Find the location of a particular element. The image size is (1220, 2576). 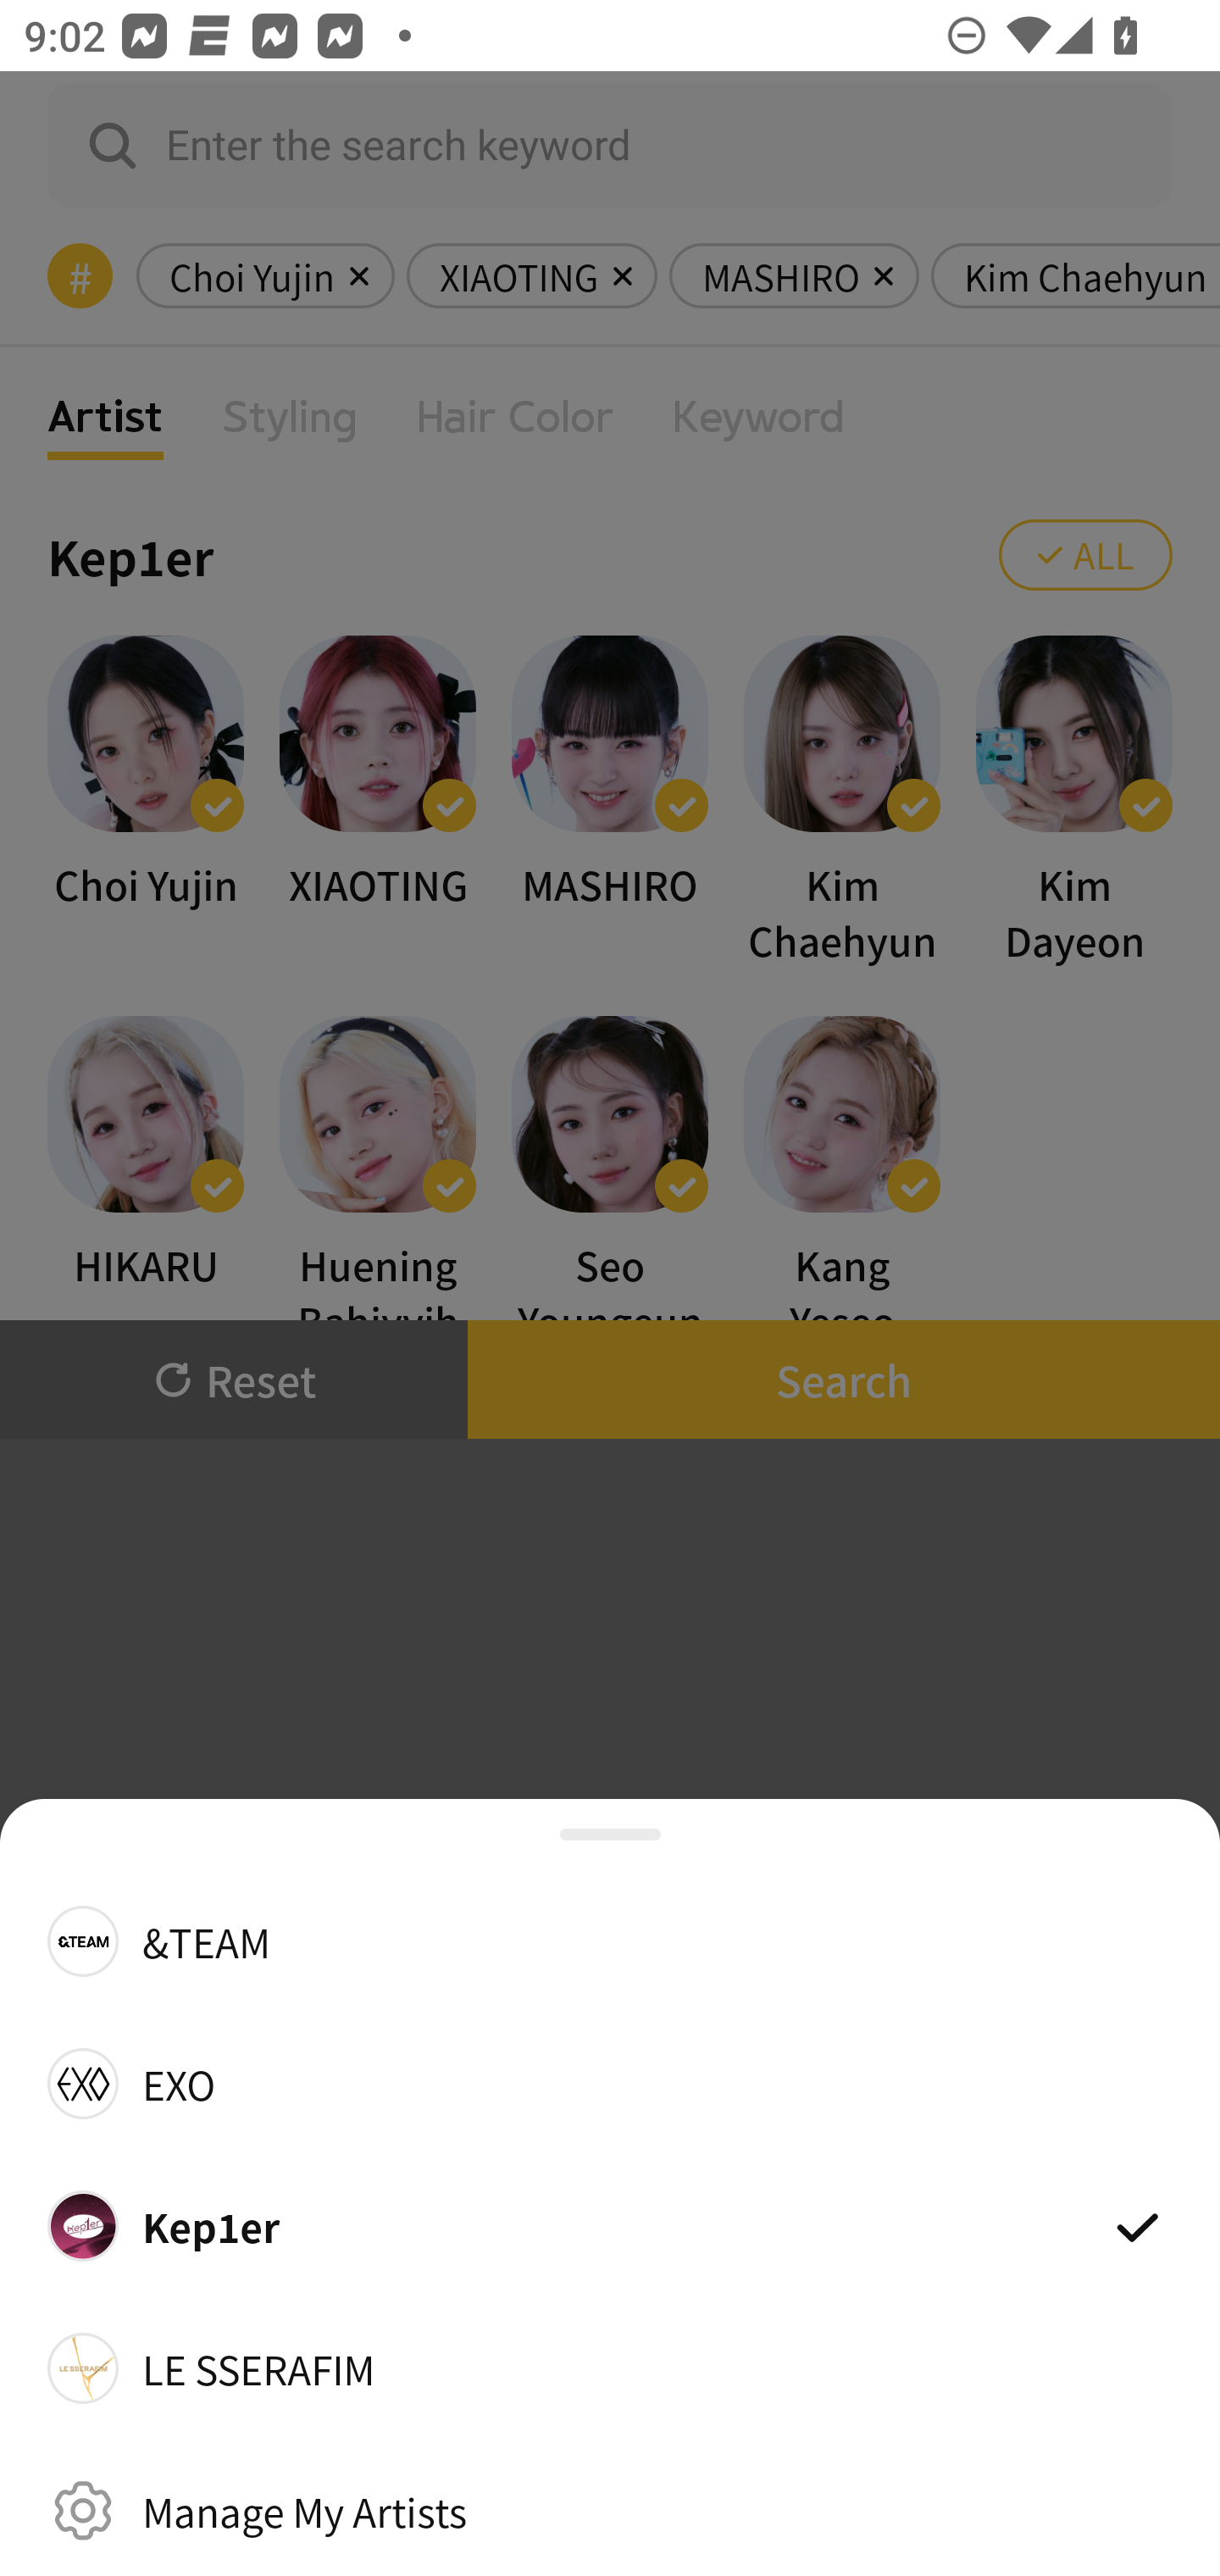

EXO is located at coordinates (610, 2083).